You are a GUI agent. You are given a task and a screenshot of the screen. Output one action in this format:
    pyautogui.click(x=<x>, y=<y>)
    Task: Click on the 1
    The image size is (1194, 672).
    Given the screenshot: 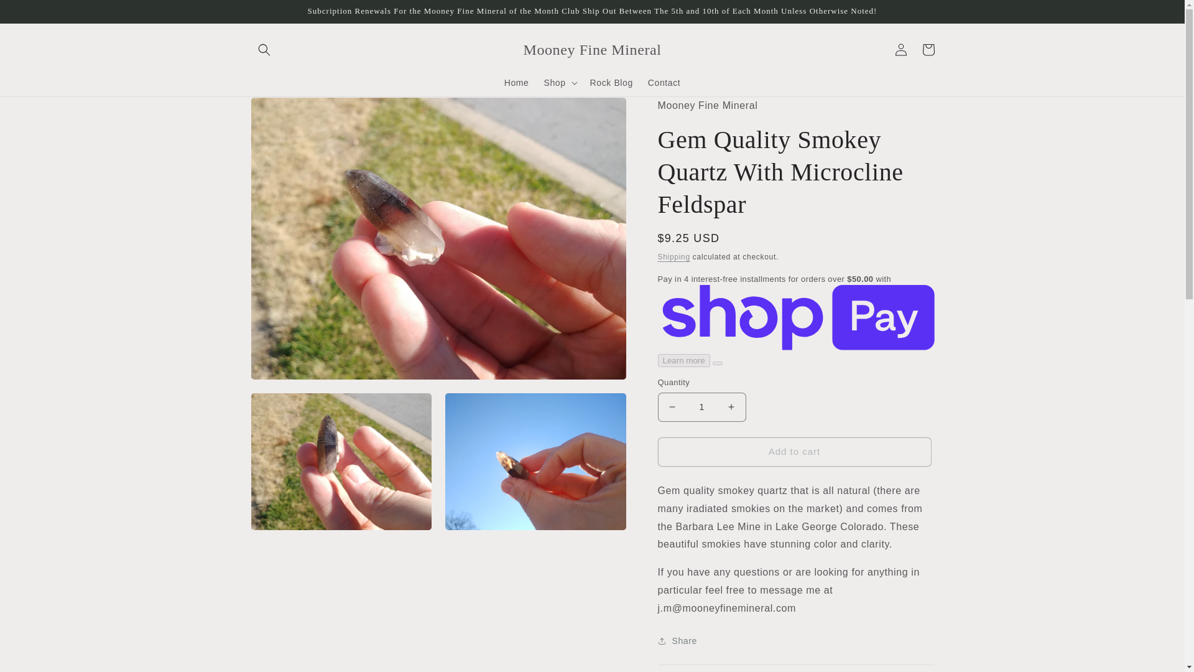 What is the action you would take?
    pyautogui.click(x=701, y=407)
    